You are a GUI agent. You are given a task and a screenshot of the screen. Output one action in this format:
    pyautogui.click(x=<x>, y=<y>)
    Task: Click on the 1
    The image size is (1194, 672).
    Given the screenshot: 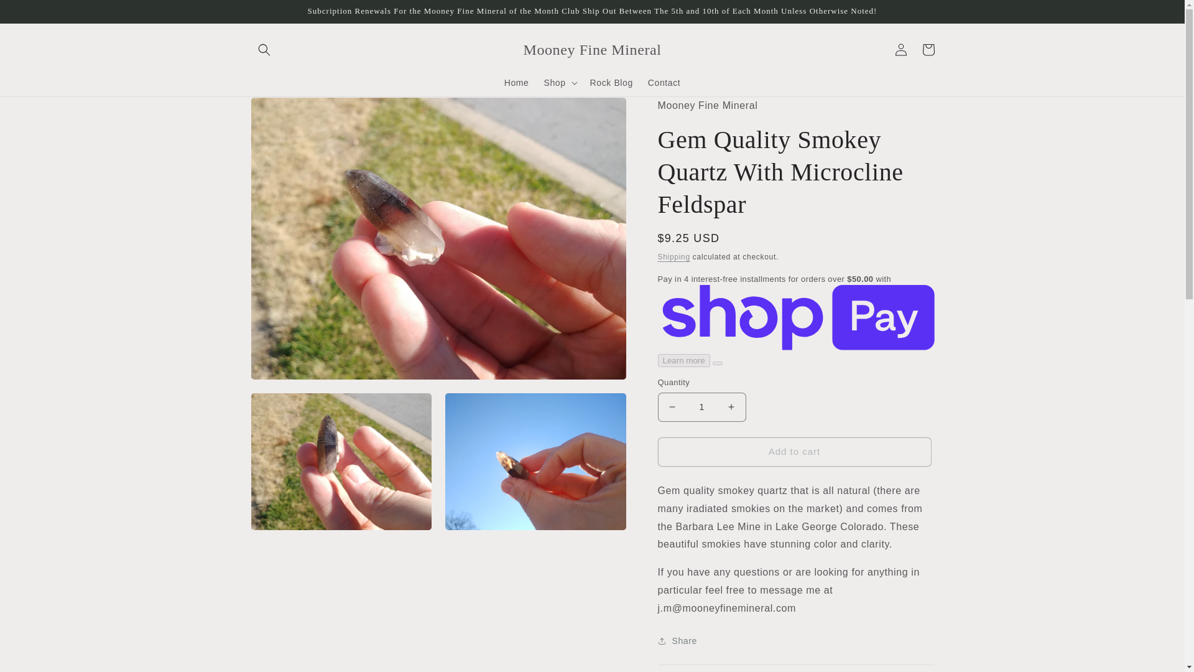 What is the action you would take?
    pyautogui.click(x=701, y=407)
    